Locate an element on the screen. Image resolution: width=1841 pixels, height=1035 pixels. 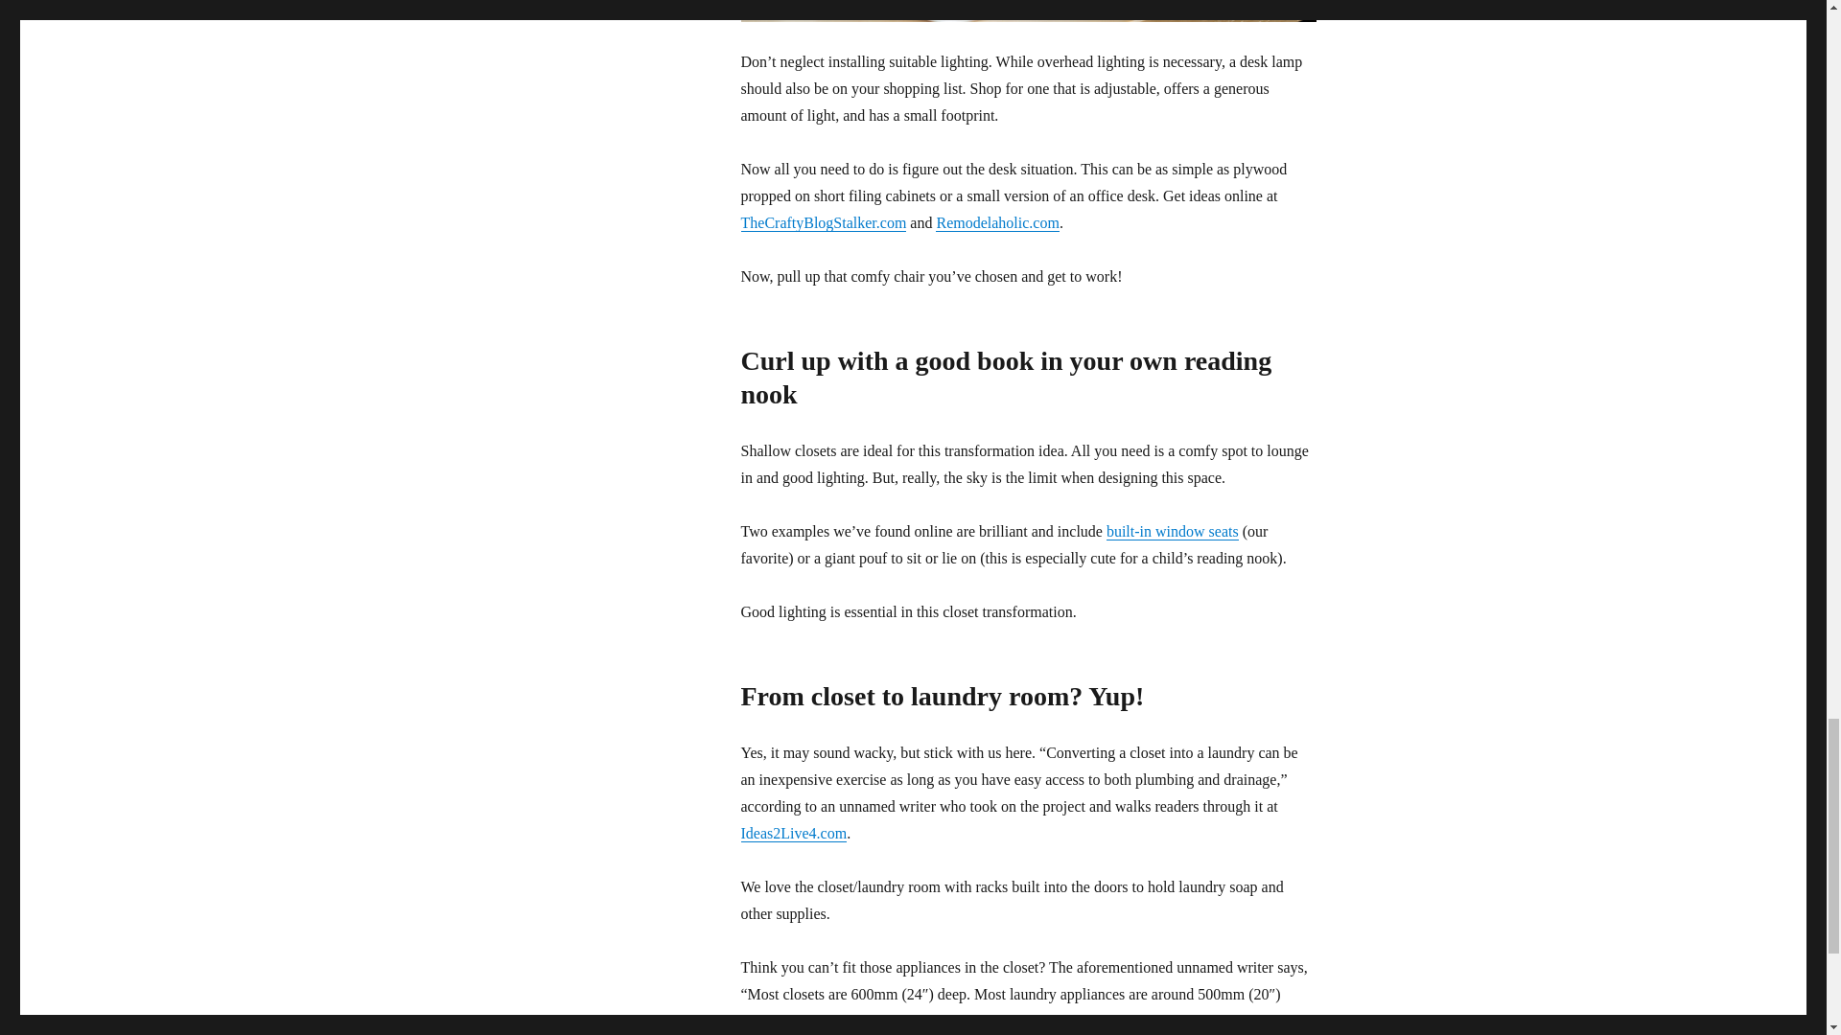
built-in window seats is located at coordinates (1172, 531).